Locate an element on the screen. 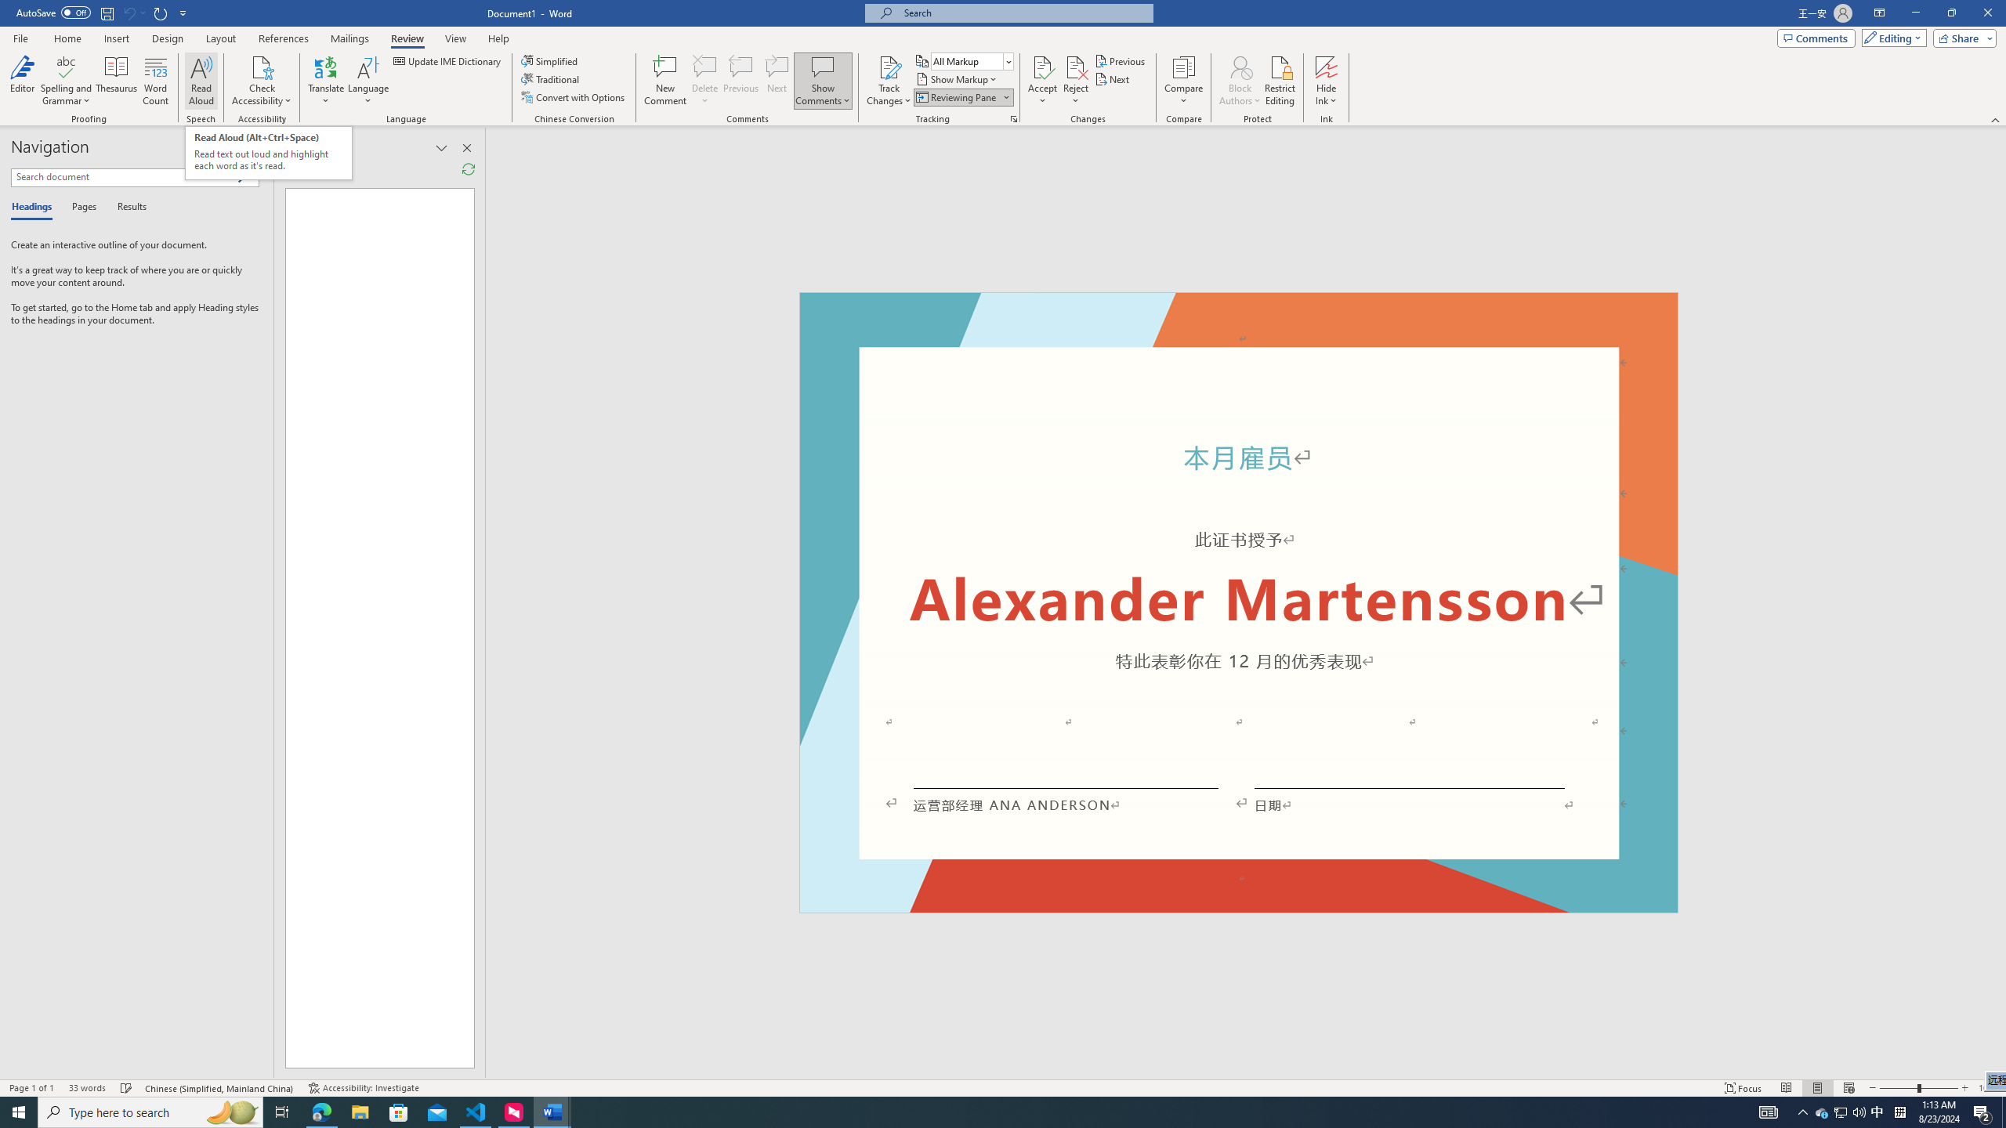 This screenshot has height=1128, width=2006. New Comment is located at coordinates (664, 81).